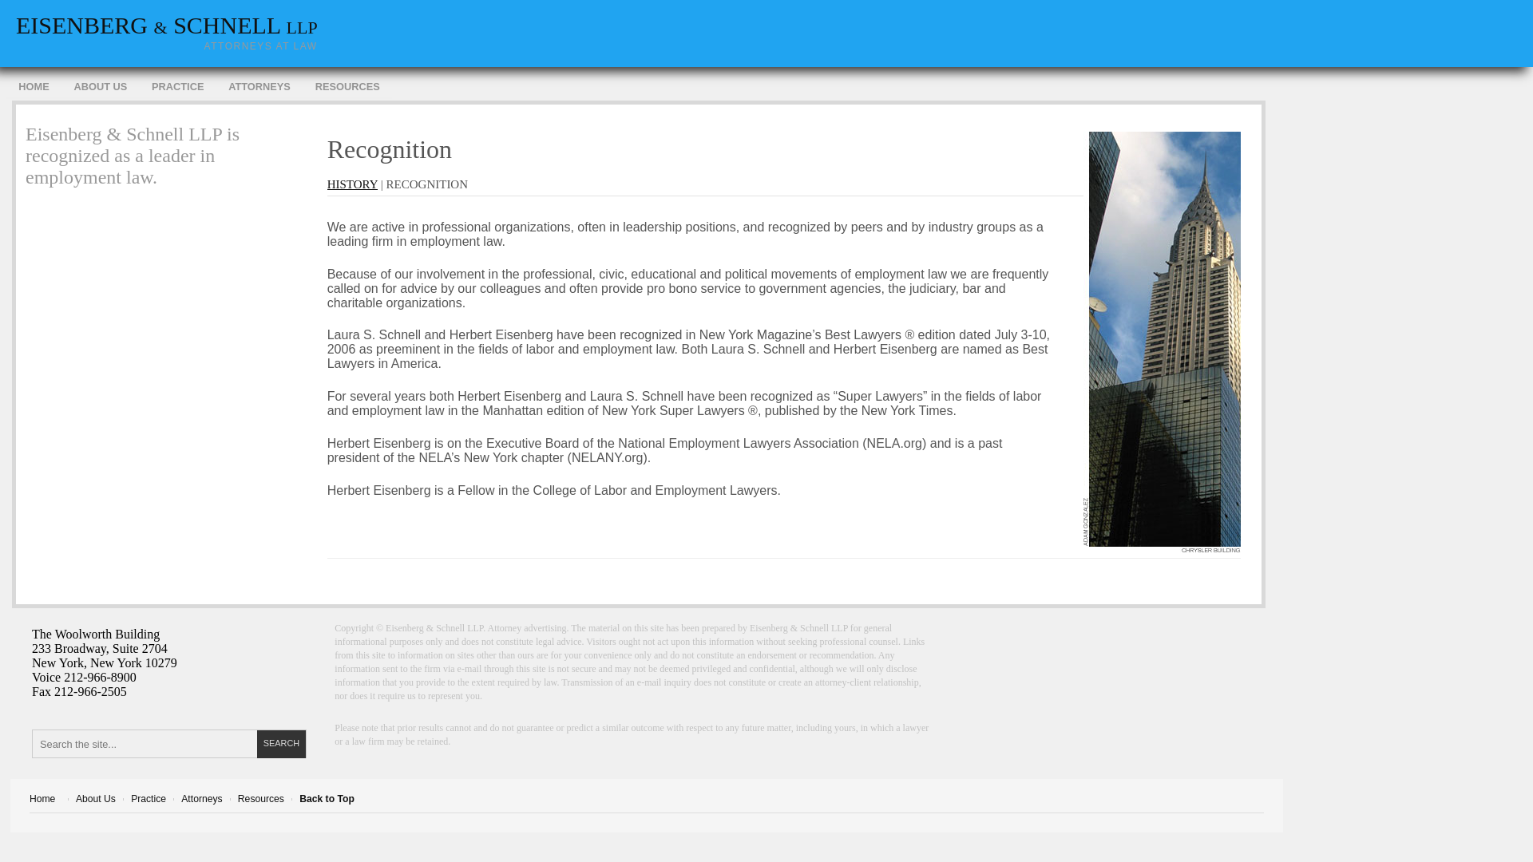  Describe the element at coordinates (42, 800) in the screenshot. I see `Home` at that location.